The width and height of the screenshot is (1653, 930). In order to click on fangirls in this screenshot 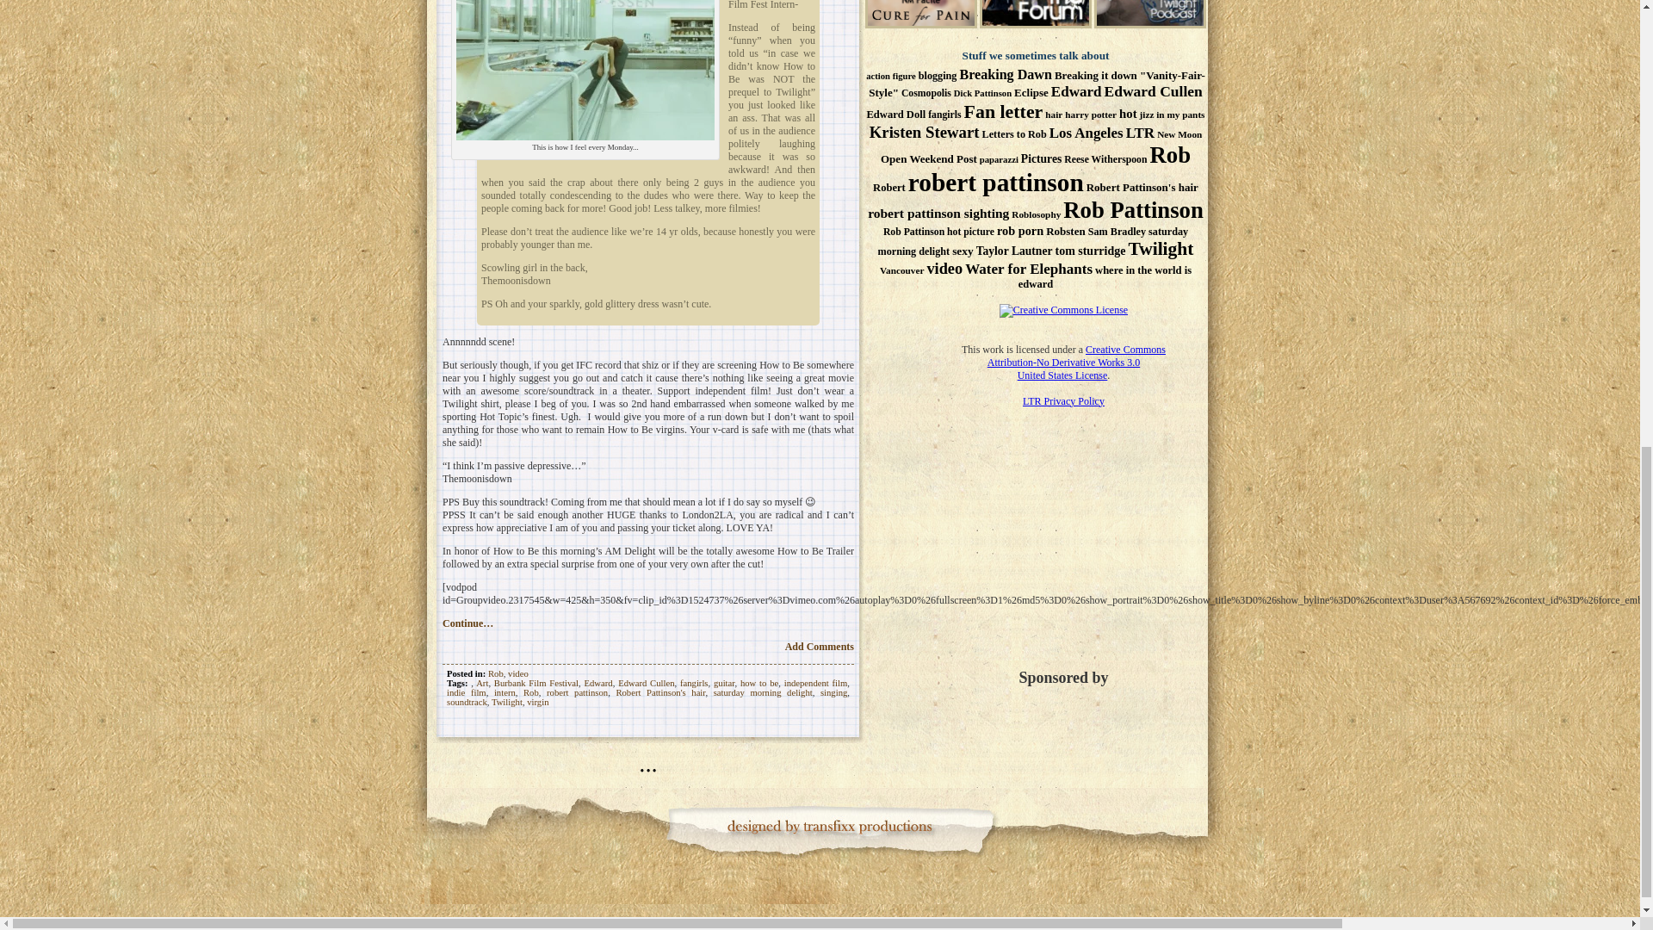, I will do `click(694, 684)`.